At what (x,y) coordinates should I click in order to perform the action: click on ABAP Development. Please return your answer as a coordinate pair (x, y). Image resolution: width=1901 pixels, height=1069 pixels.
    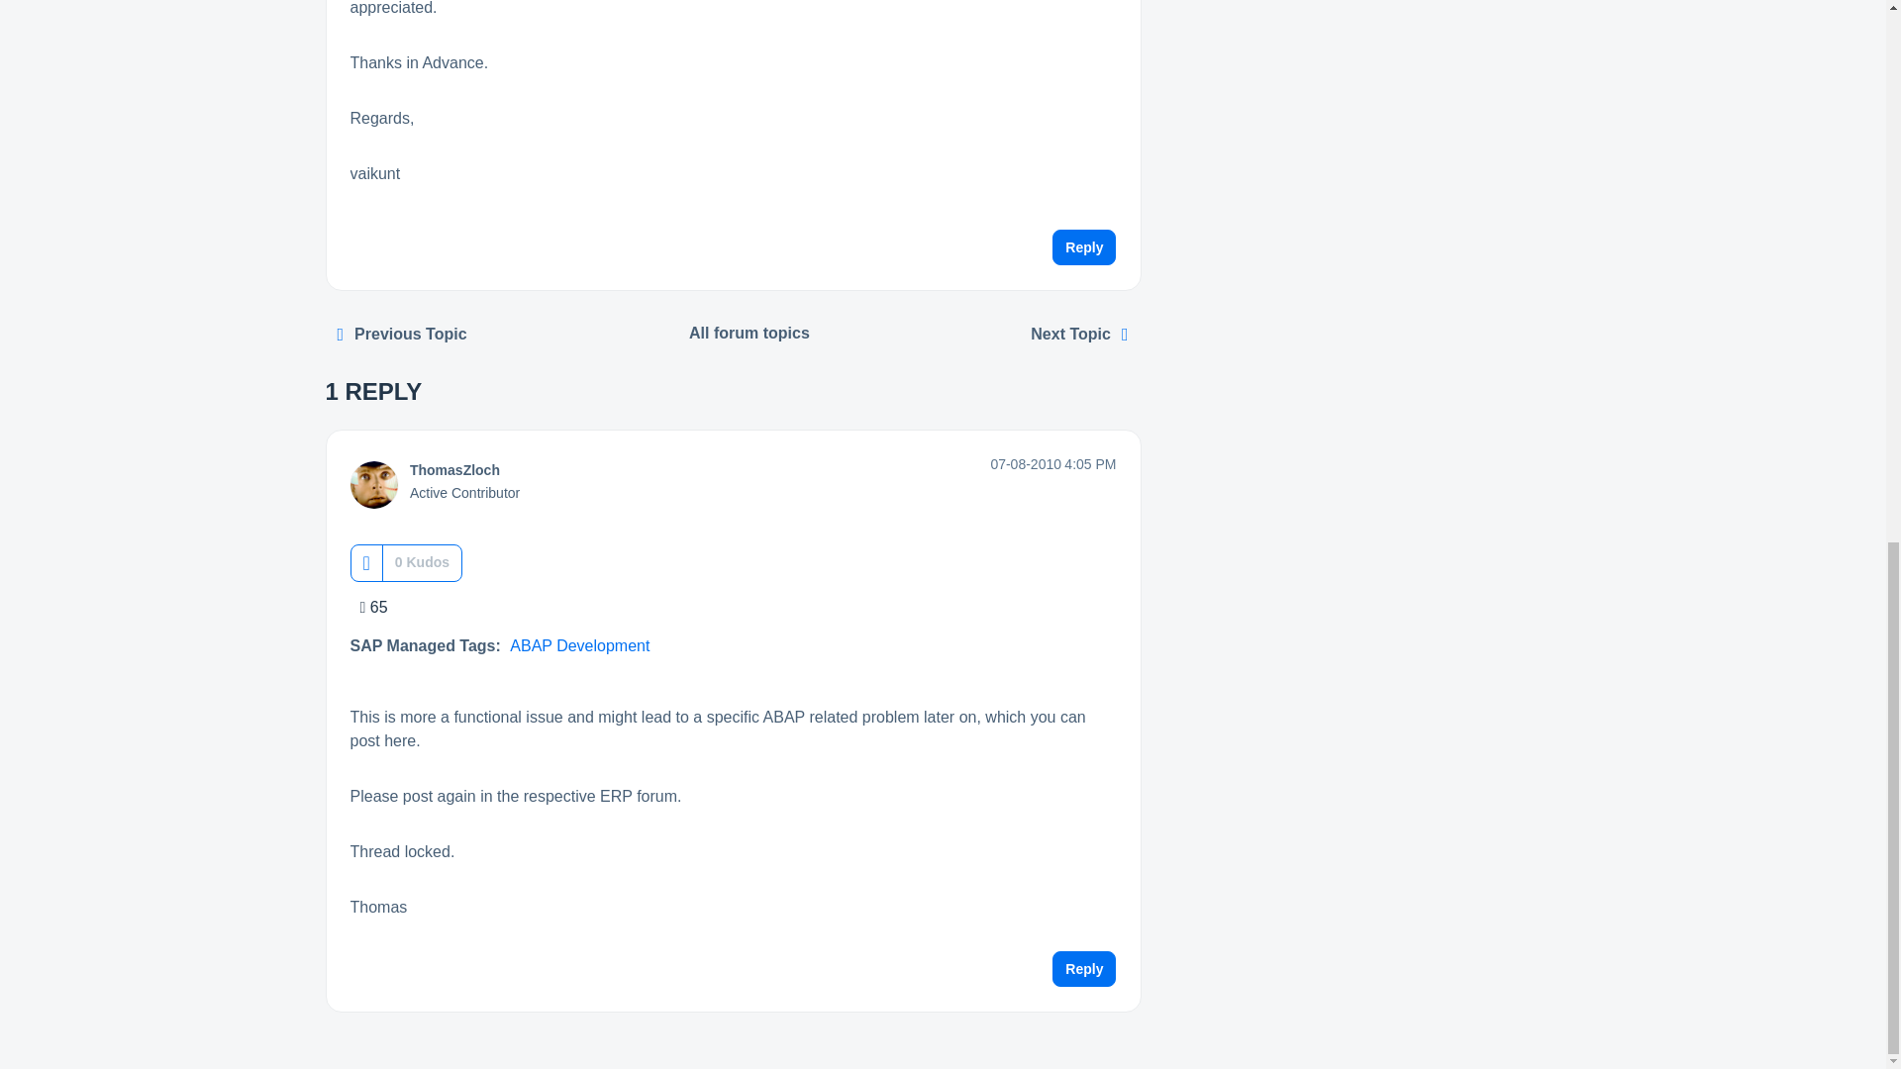
    Looking at the image, I should click on (579, 645).